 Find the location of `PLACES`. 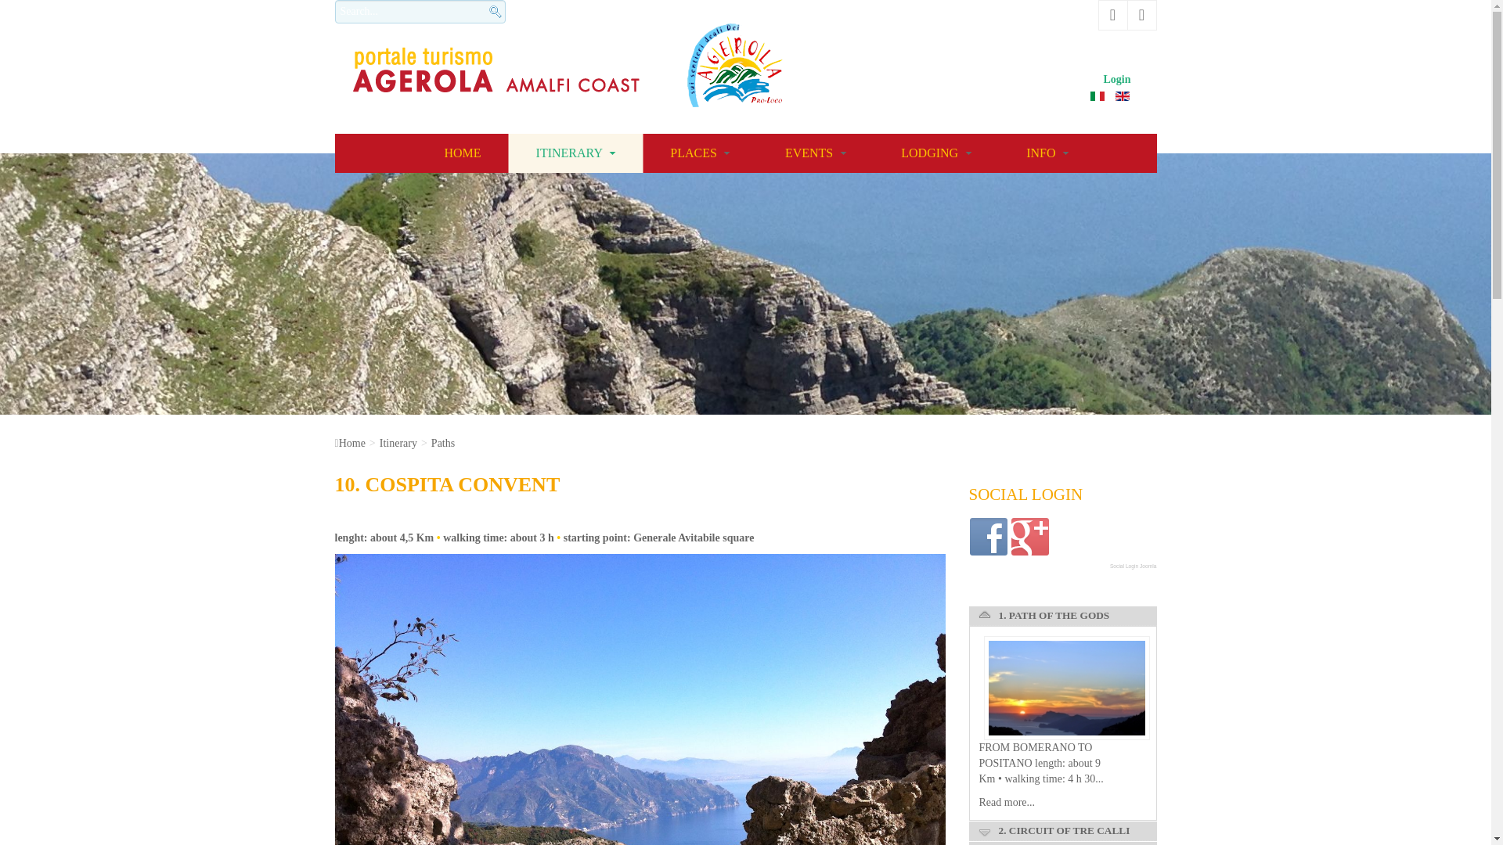

PLACES is located at coordinates (700, 153).